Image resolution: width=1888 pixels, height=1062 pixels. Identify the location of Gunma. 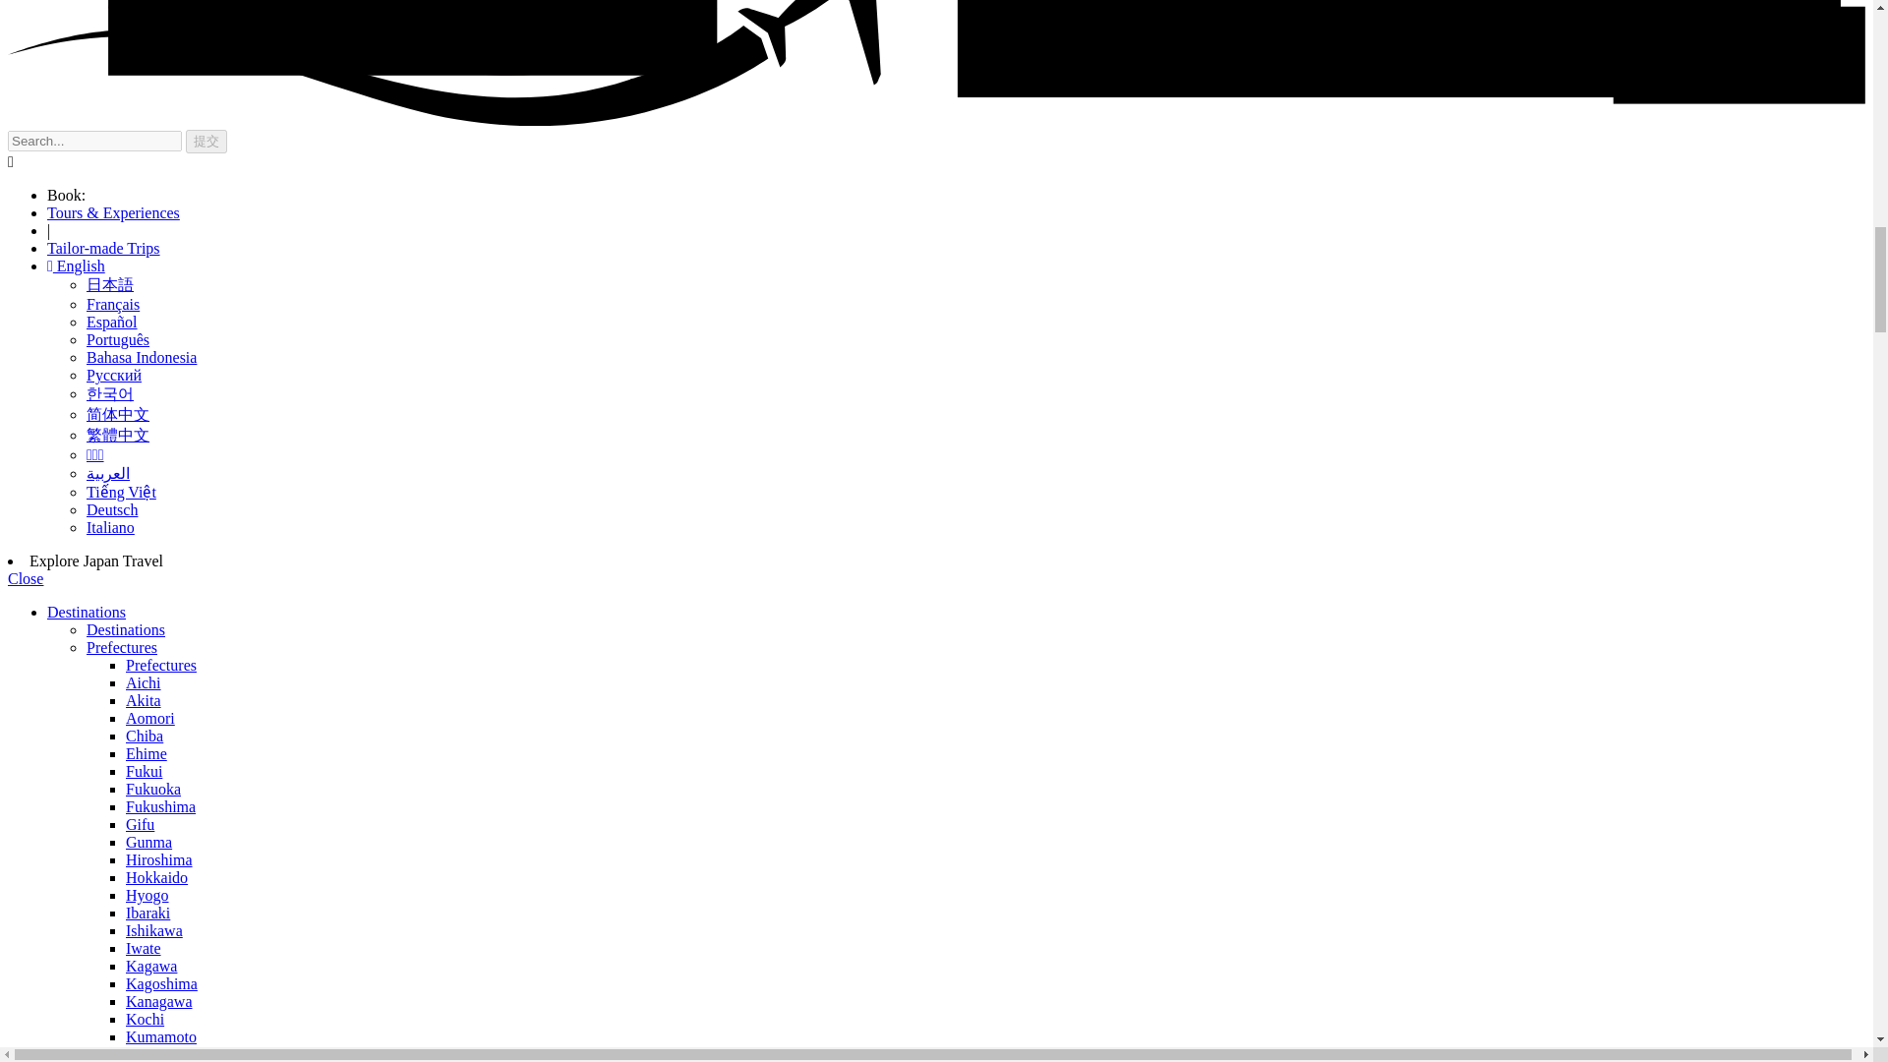
(148, 842).